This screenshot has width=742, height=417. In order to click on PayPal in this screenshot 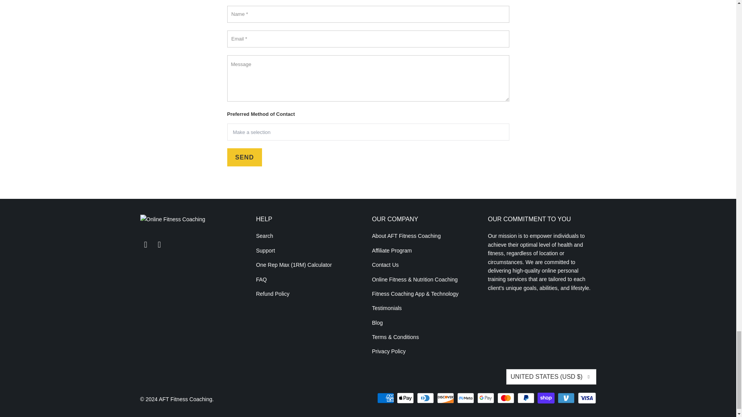, I will do `click(526, 398)`.